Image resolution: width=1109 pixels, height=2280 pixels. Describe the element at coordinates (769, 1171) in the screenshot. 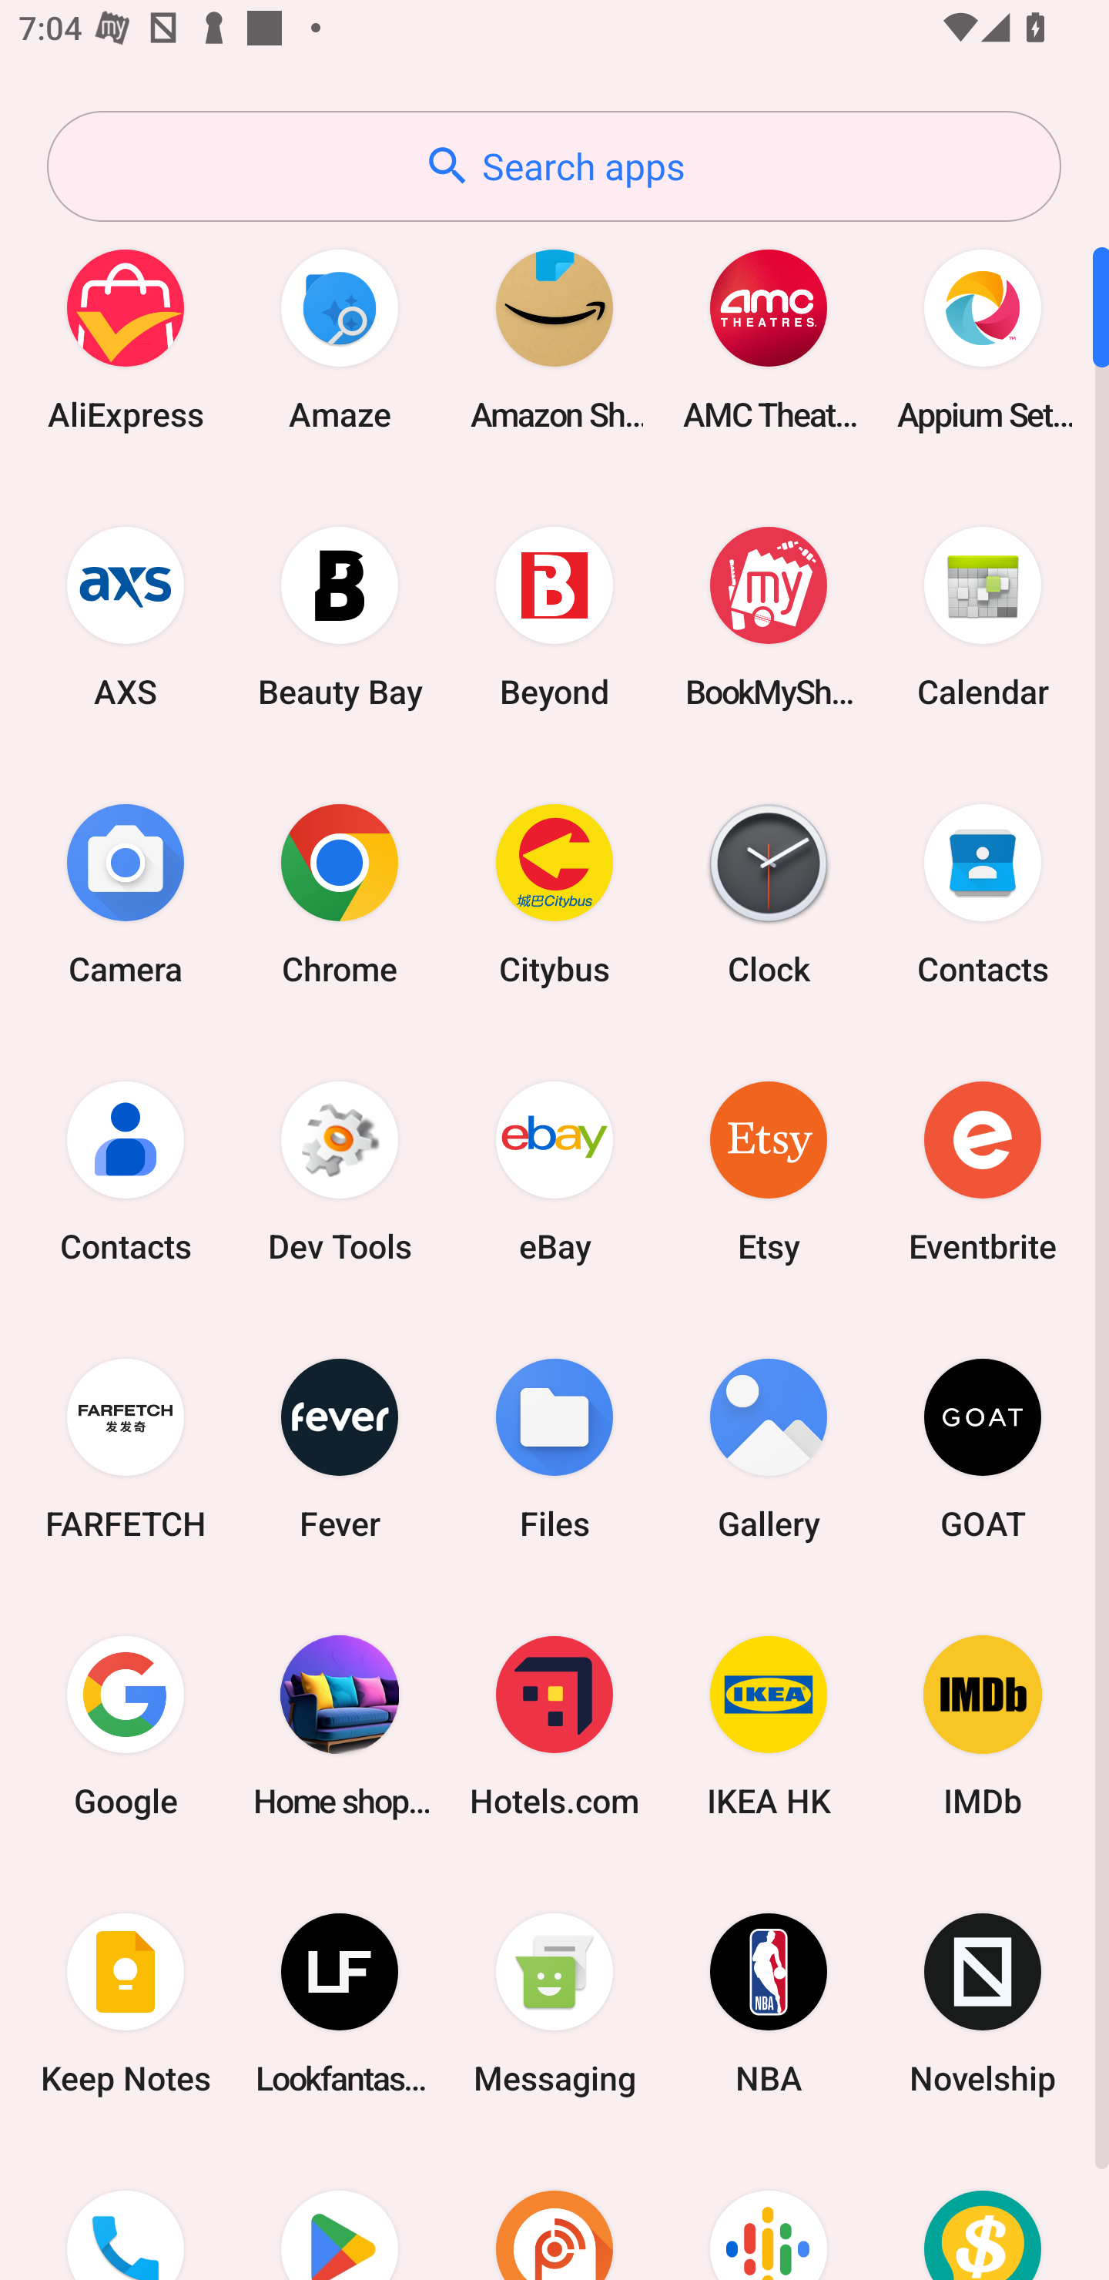

I see `Etsy` at that location.